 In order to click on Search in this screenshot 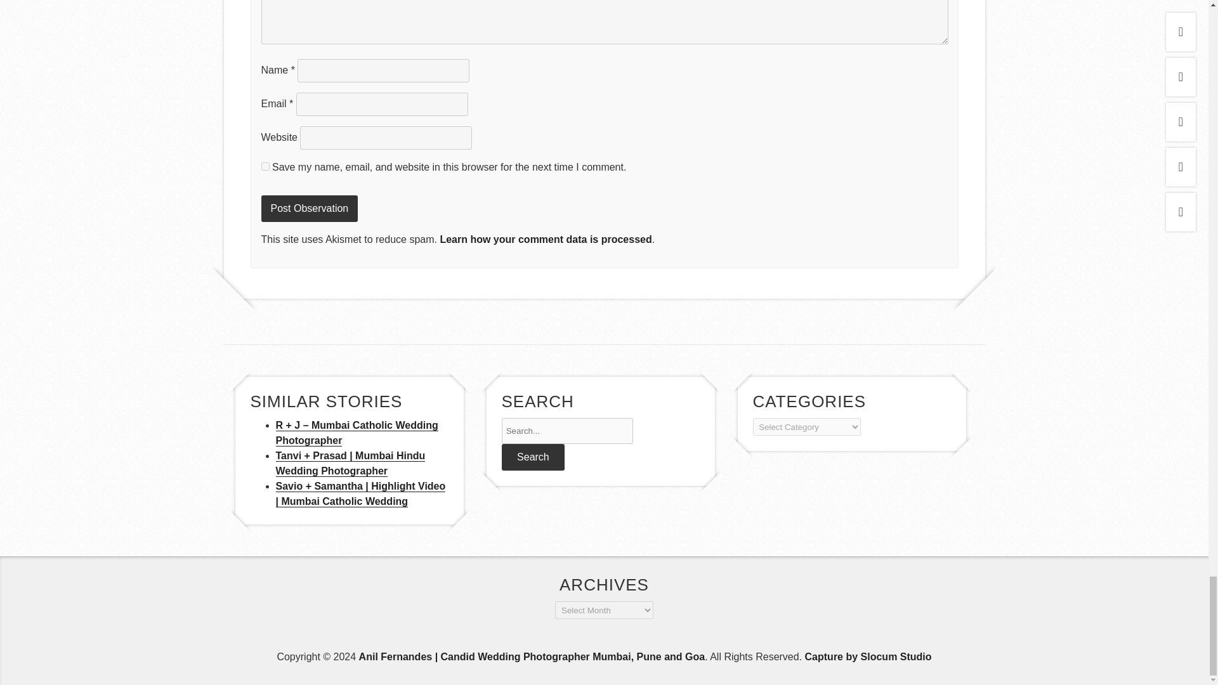, I will do `click(533, 457)`.